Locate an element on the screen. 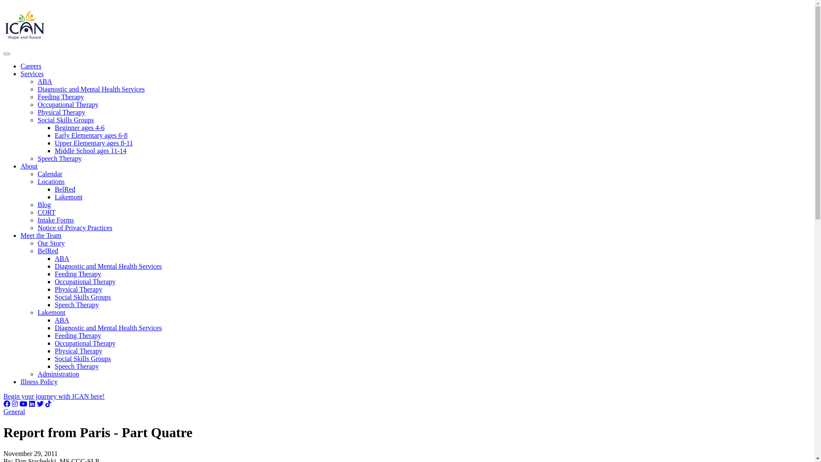  Beginner ages 4-6 is located at coordinates (80, 127).